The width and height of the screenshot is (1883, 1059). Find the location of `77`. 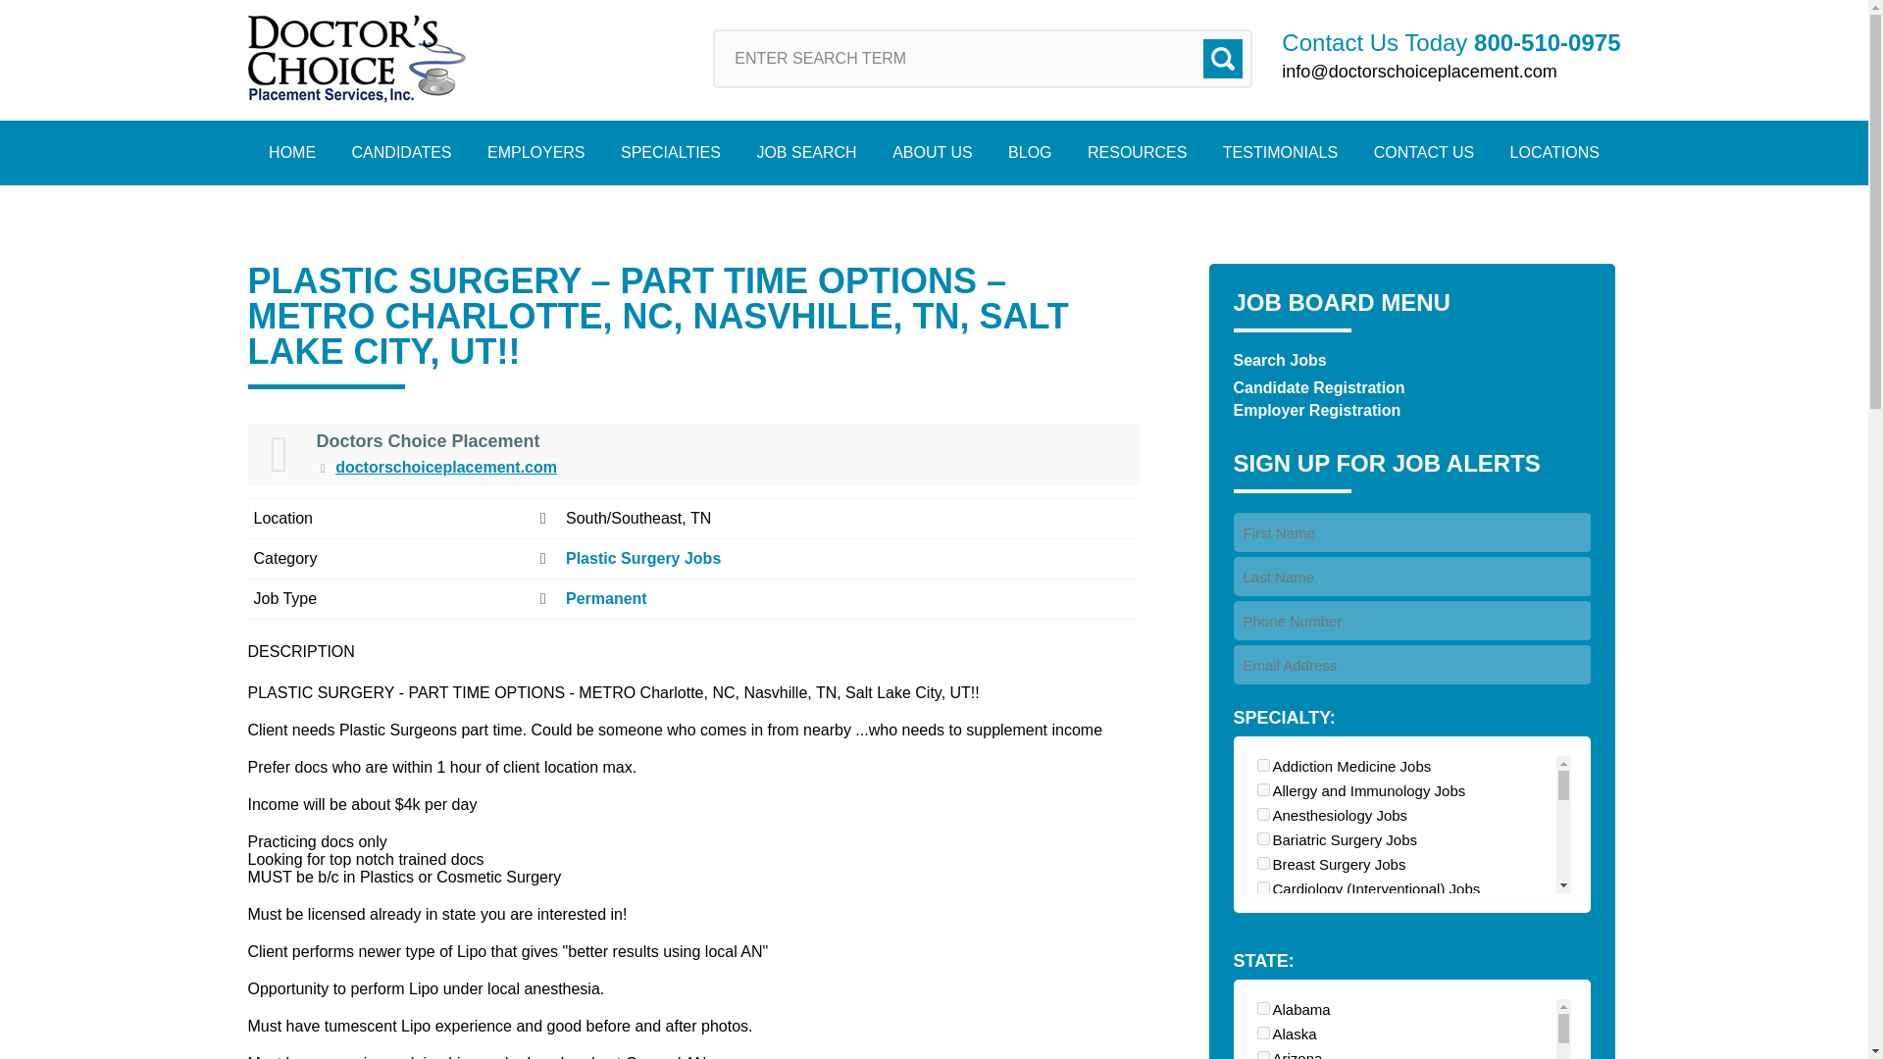

77 is located at coordinates (1263, 765).